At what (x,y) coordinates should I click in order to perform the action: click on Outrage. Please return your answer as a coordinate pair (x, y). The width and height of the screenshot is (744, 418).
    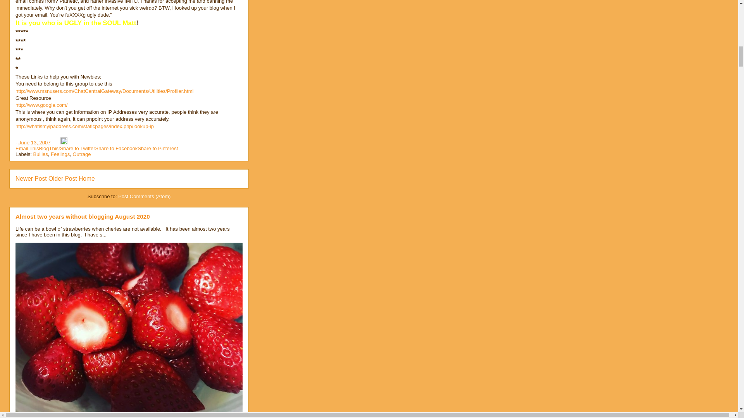
    Looking at the image, I should click on (81, 154).